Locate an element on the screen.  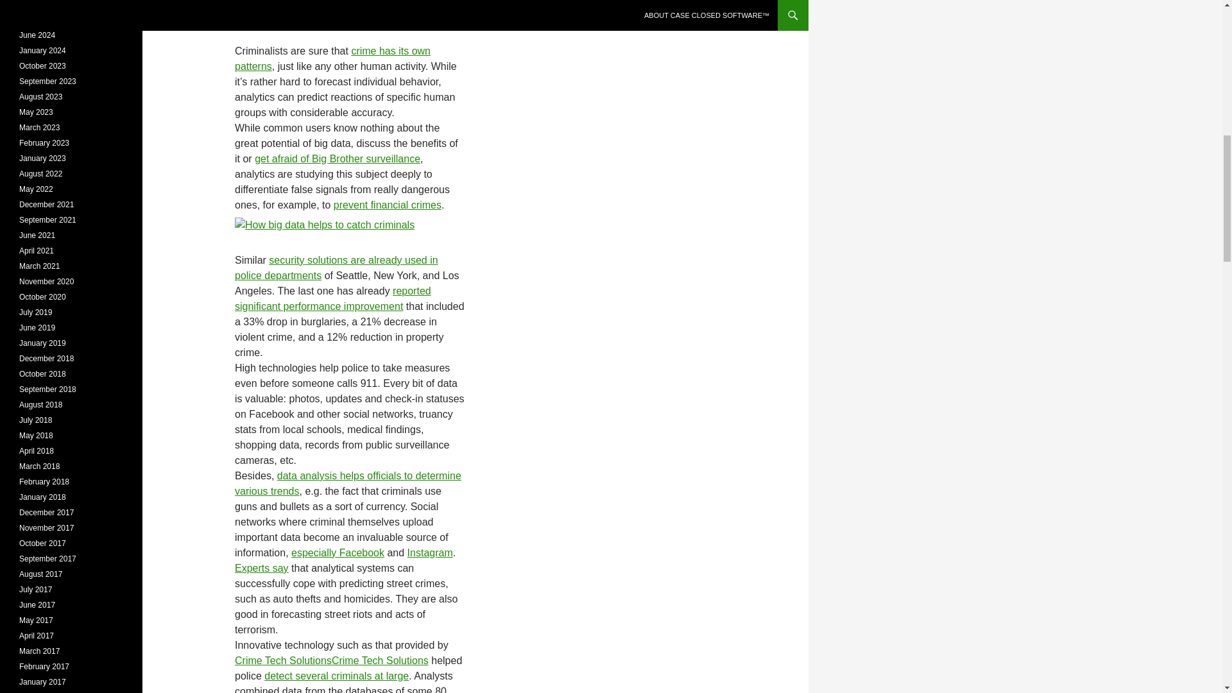
security solutions are already used in police departments is located at coordinates (336, 268).